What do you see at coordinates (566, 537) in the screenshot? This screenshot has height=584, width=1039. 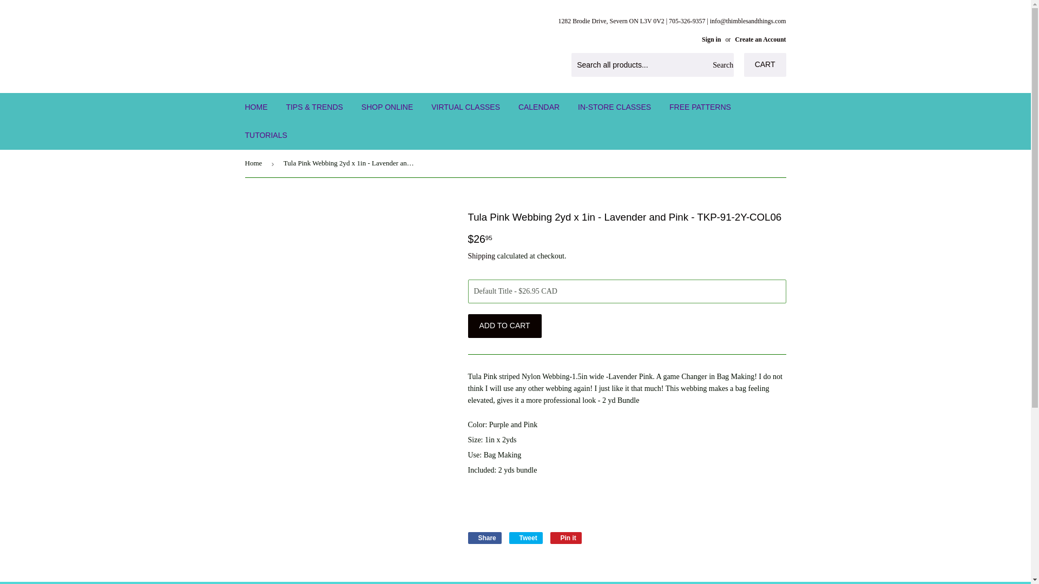 I see `Pin on Pinterest` at bounding box center [566, 537].